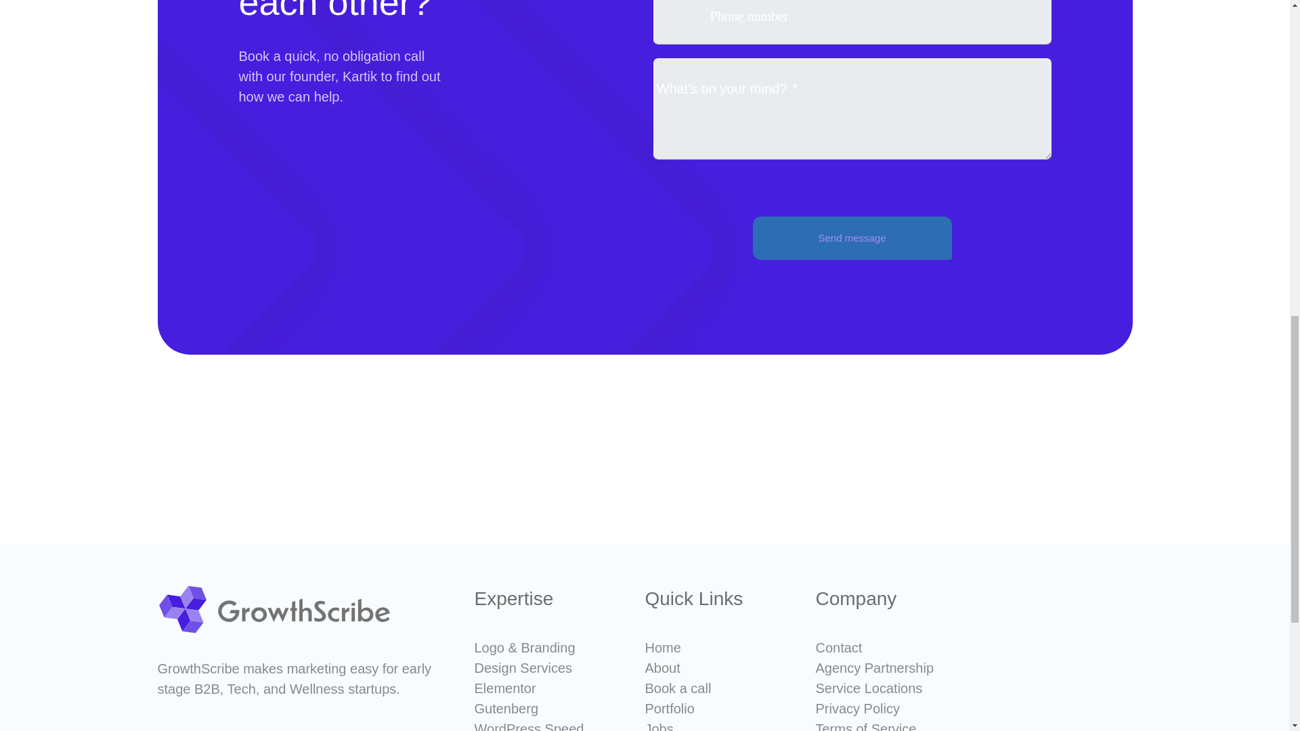 This screenshot has height=731, width=1300. Describe the element at coordinates (523, 667) in the screenshot. I see `Design Services` at that location.